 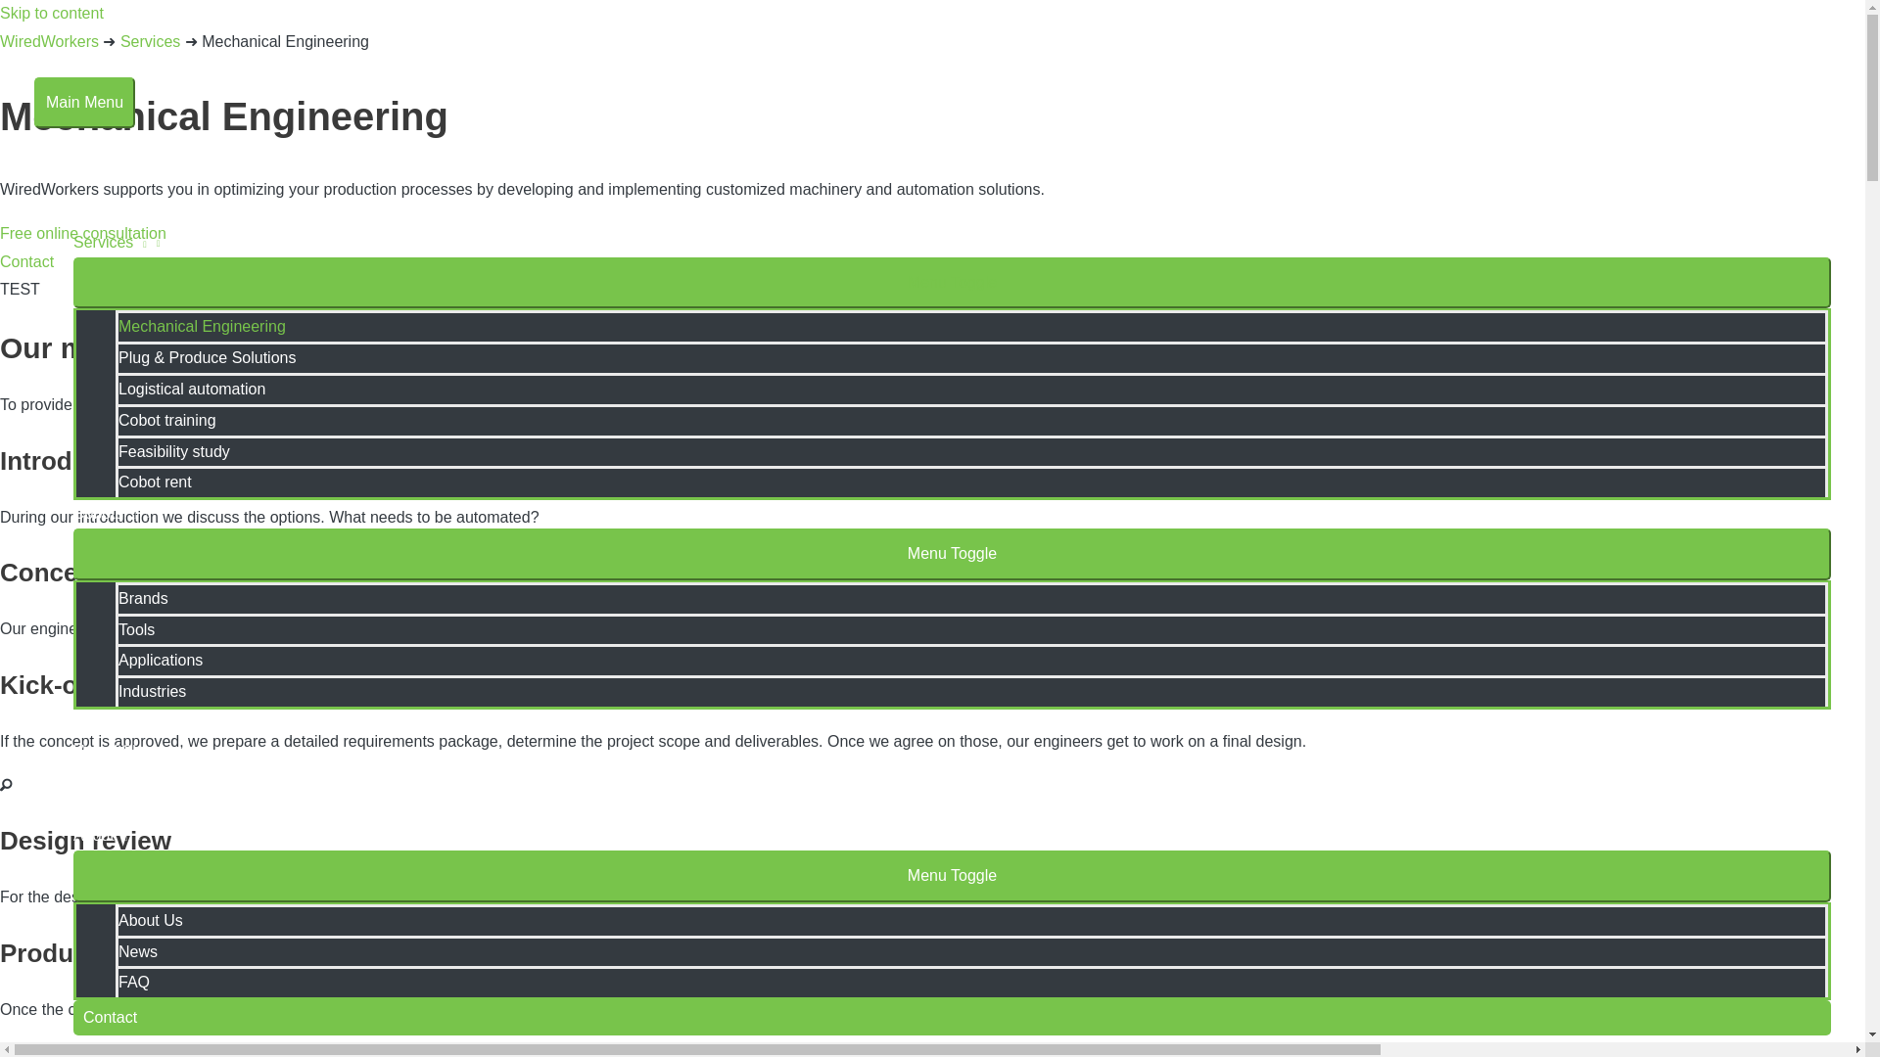 What do you see at coordinates (971, 628) in the screenshot?
I see `Tools` at bounding box center [971, 628].